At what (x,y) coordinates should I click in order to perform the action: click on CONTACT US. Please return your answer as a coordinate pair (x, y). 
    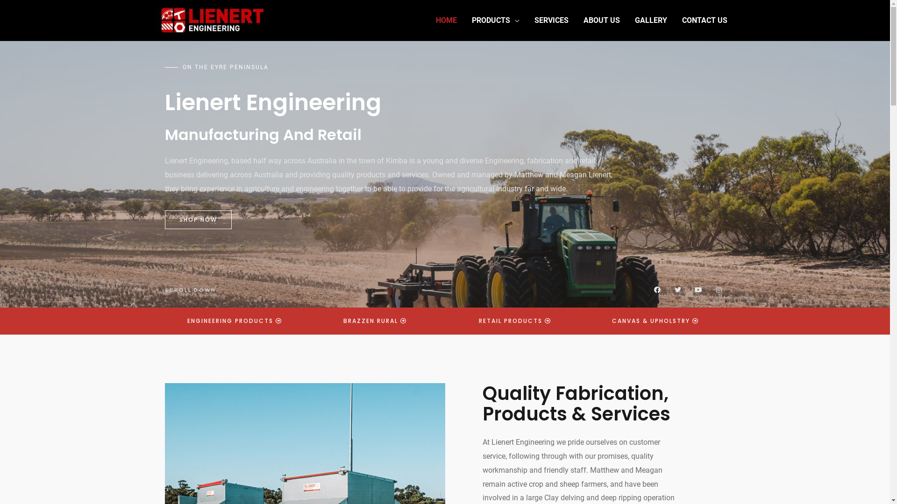
    Looking at the image, I should click on (705, 21).